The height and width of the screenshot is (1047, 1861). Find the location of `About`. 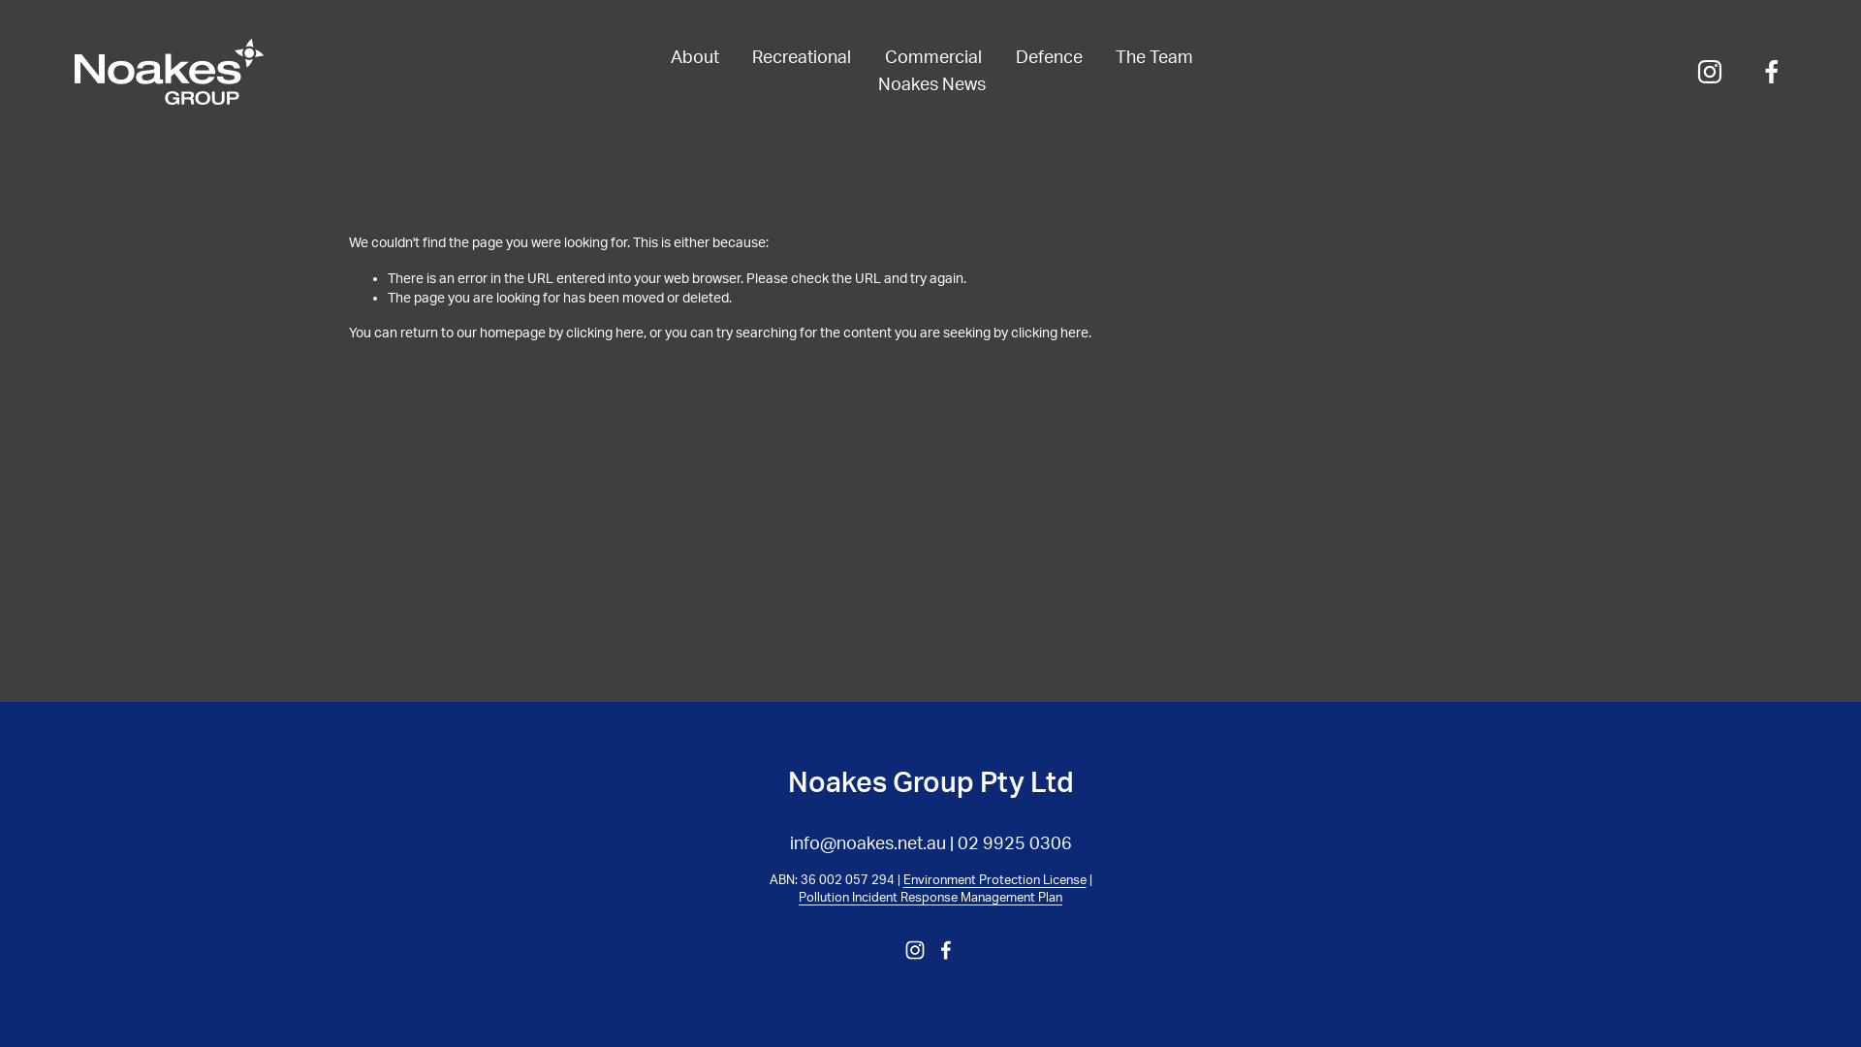

About is located at coordinates (695, 58).